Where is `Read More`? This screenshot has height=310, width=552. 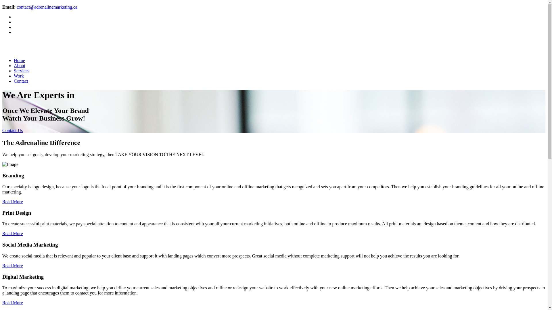 Read More is located at coordinates (13, 234).